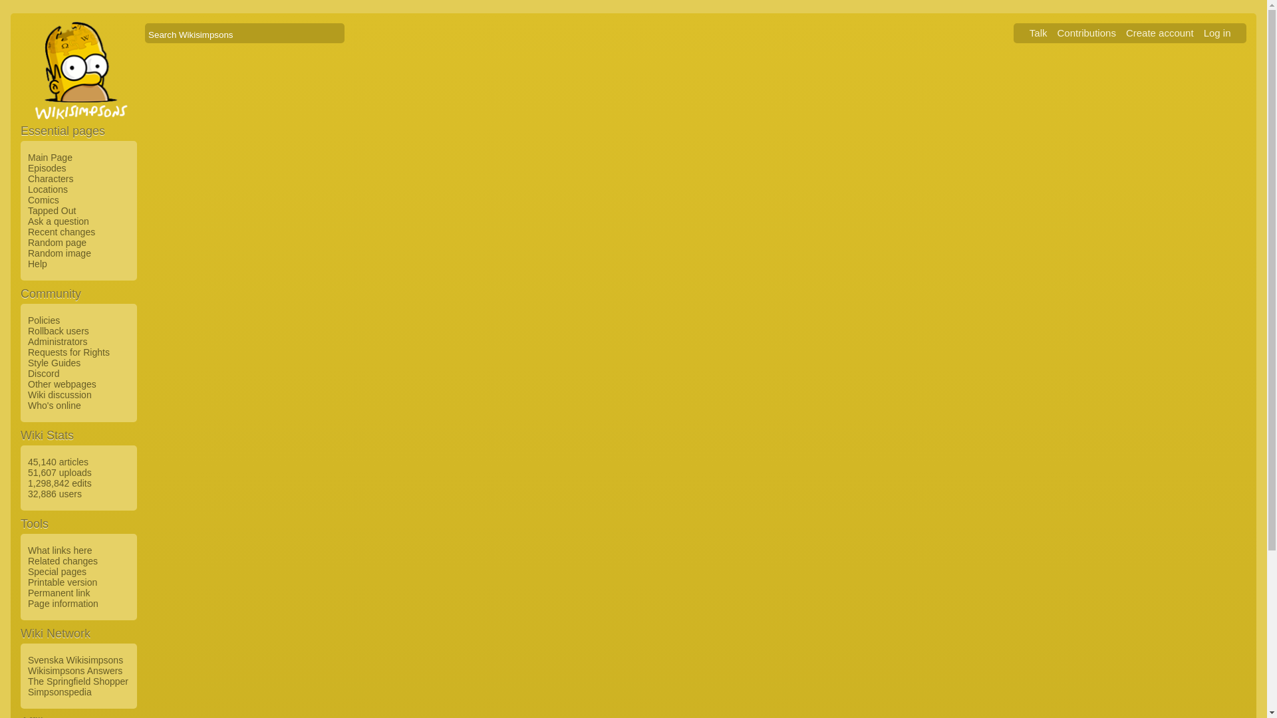 The height and width of the screenshot is (718, 1277). Describe the element at coordinates (57, 331) in the screenshot. I see `Rollback users` at that location.